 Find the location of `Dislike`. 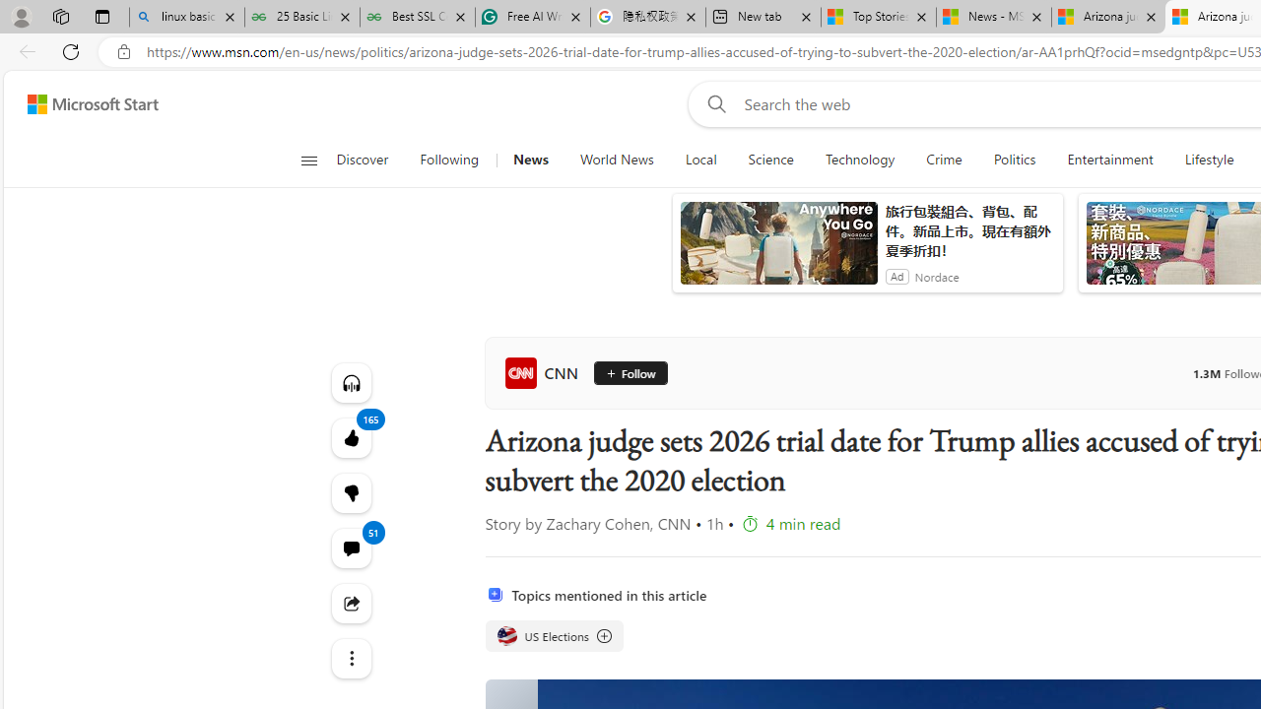

Dislike is located at coordinates (351, 492).